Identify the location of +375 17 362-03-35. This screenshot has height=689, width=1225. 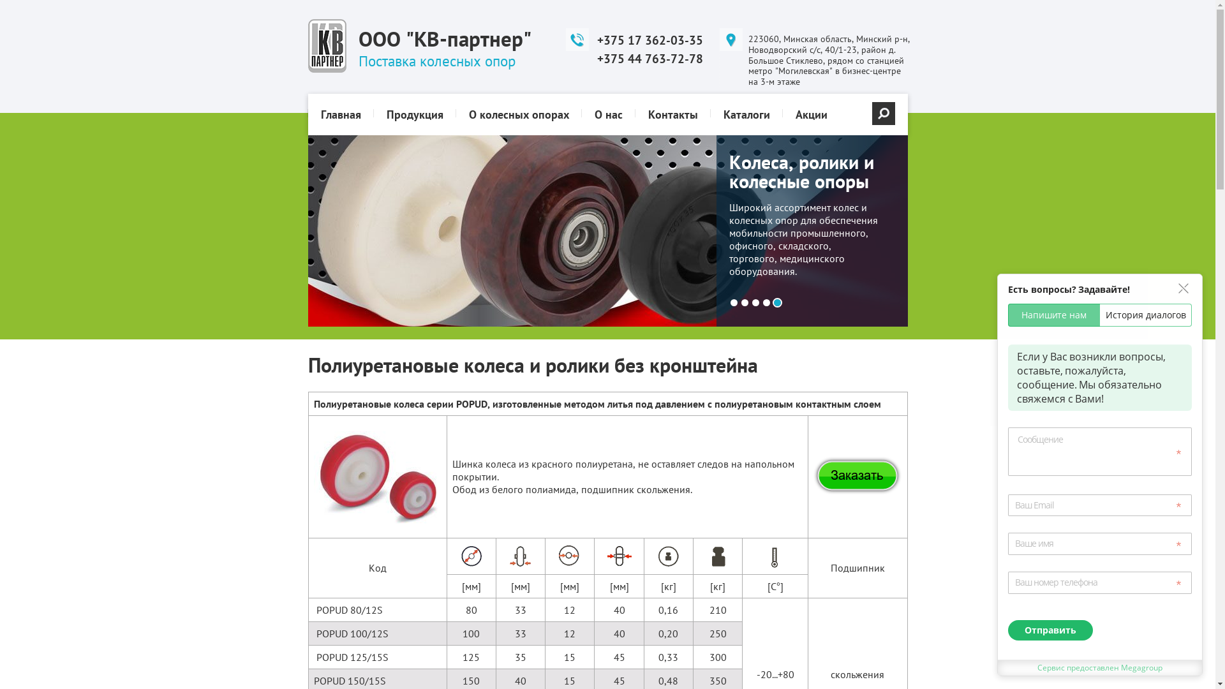
(650, 40).